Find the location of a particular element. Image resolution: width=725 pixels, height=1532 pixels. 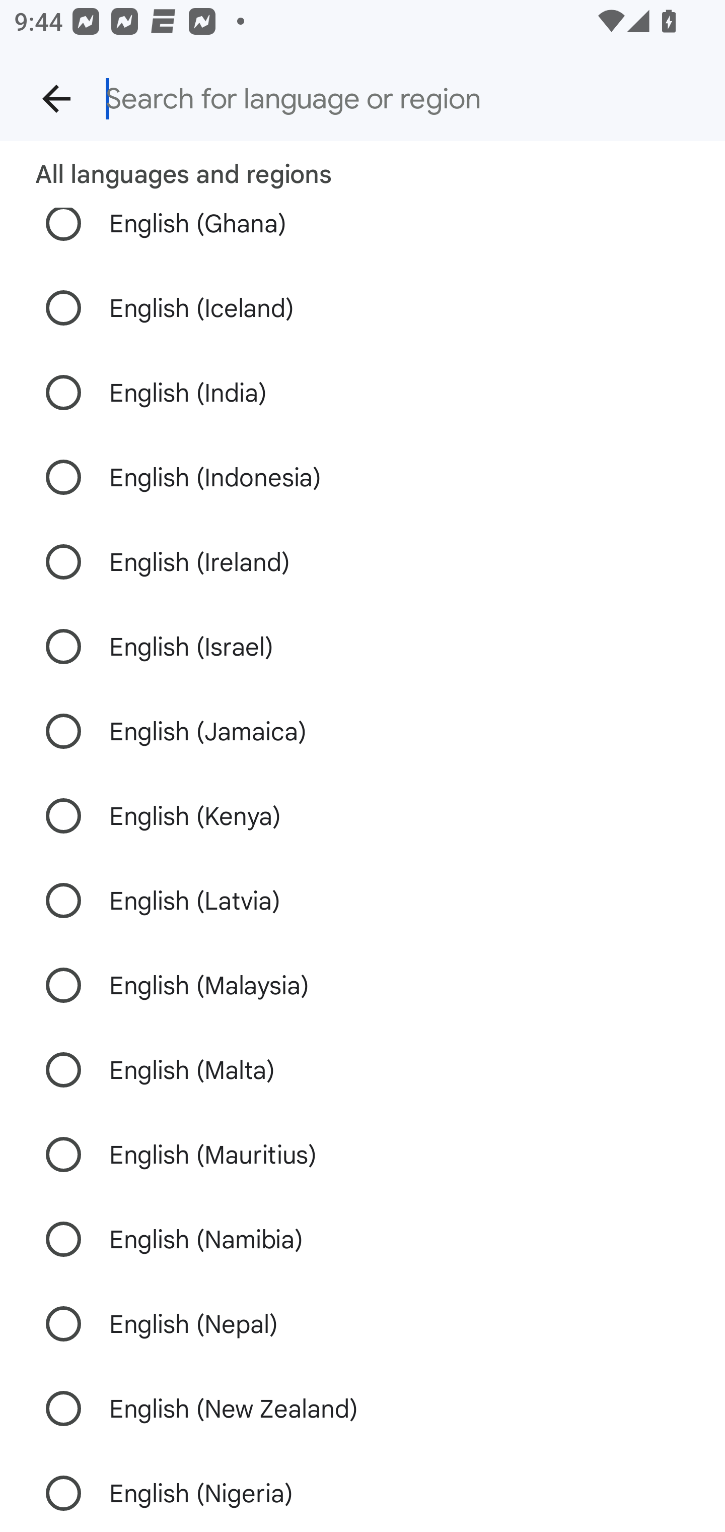

English (New Zealand) is located at coordinates (362, 1408).